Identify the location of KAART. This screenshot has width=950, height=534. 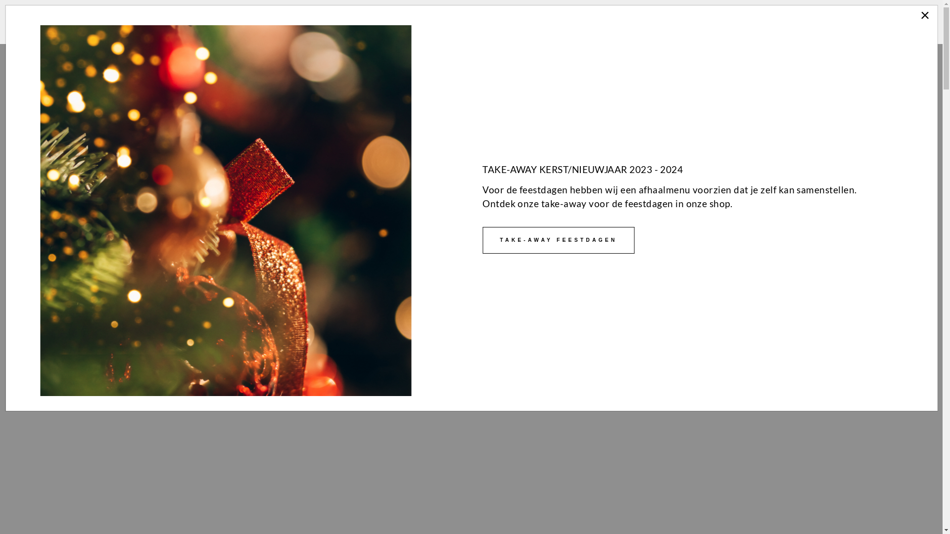
(765, 24).